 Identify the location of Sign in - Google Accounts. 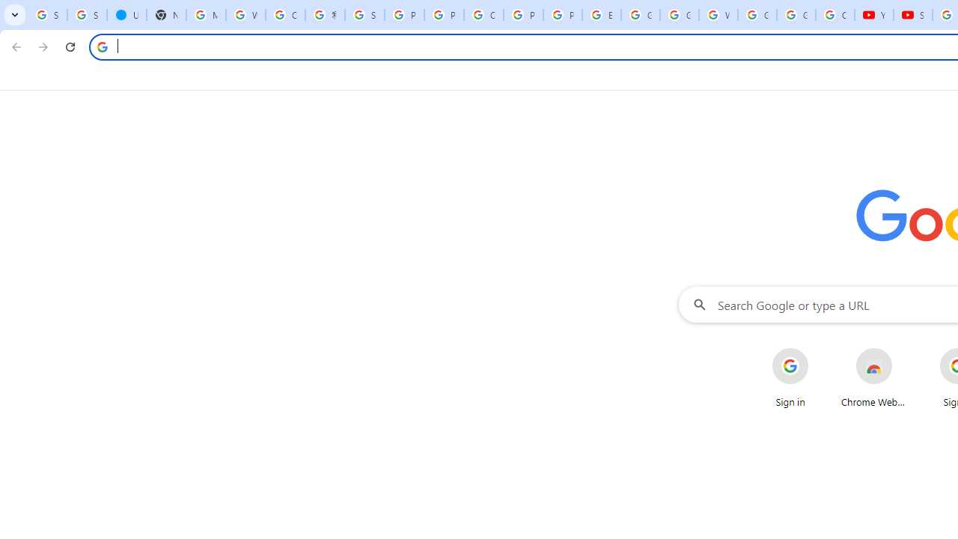
(87, 15).